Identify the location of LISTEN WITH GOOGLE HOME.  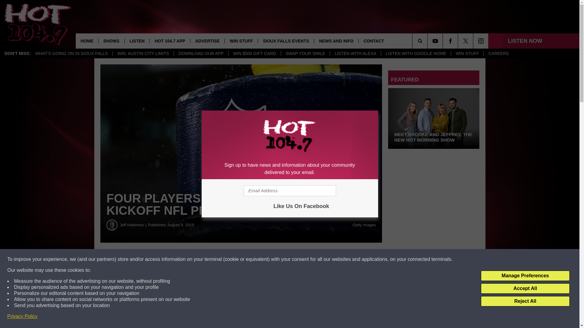
(415, 53).